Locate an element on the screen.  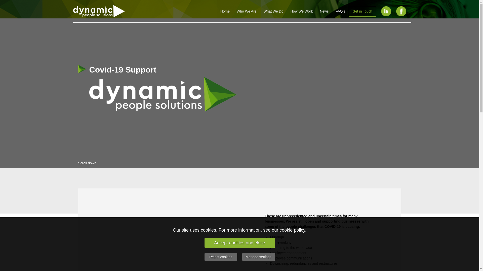
FAQ's is located at coordinates (340, 11).